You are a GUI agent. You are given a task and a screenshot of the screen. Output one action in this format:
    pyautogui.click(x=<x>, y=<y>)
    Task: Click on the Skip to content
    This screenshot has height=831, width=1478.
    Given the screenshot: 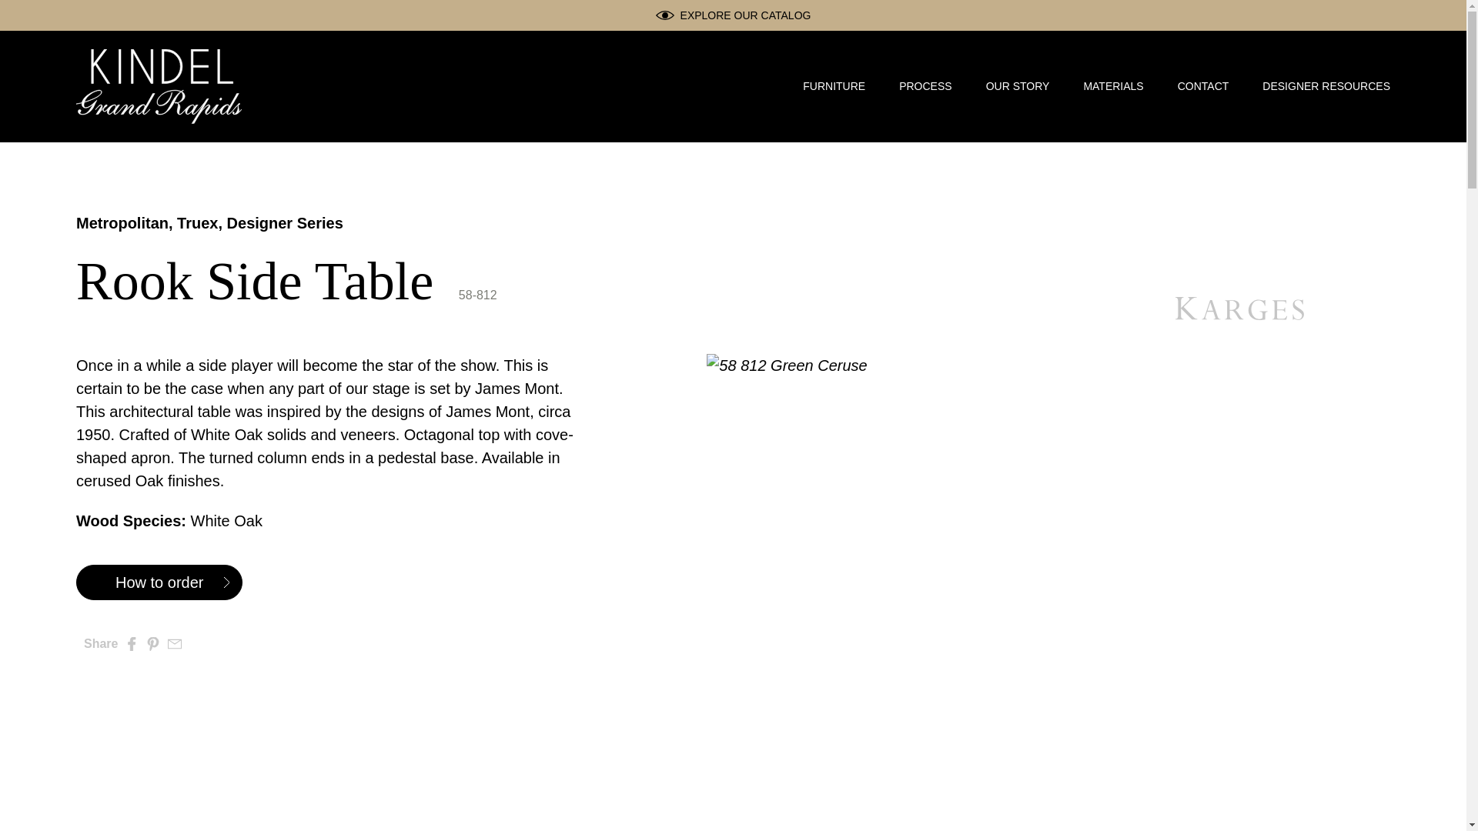 What is the action you would take?
    pyautogui.click(x=38, y=9)
    